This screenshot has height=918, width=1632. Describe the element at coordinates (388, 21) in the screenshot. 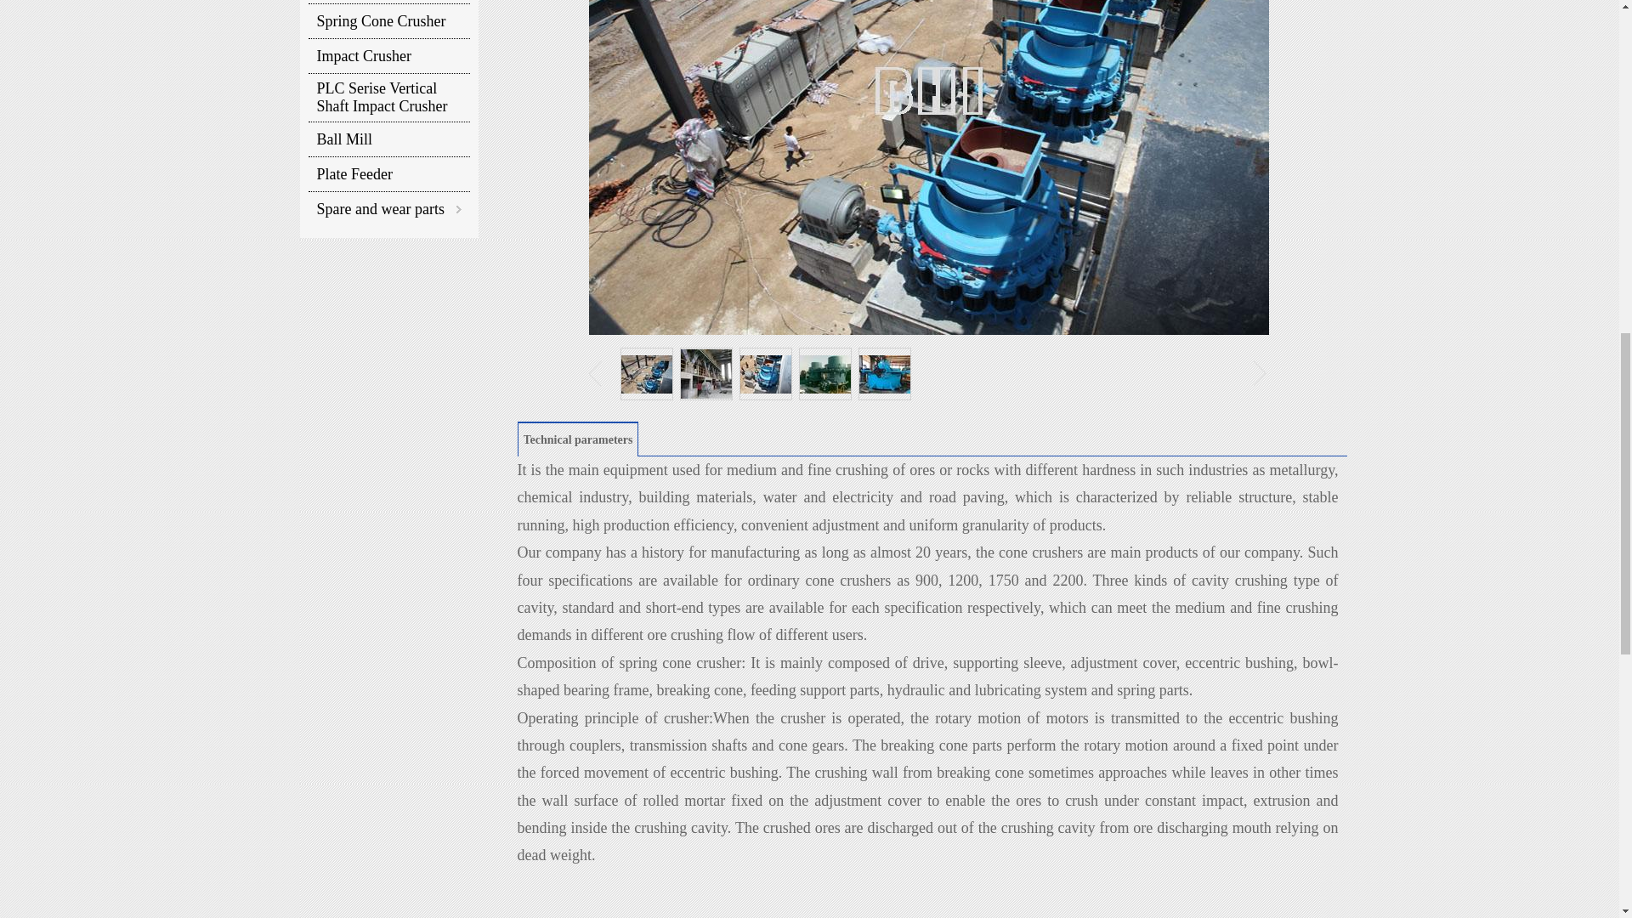

I see `Spring Cone Crusher` at that location.